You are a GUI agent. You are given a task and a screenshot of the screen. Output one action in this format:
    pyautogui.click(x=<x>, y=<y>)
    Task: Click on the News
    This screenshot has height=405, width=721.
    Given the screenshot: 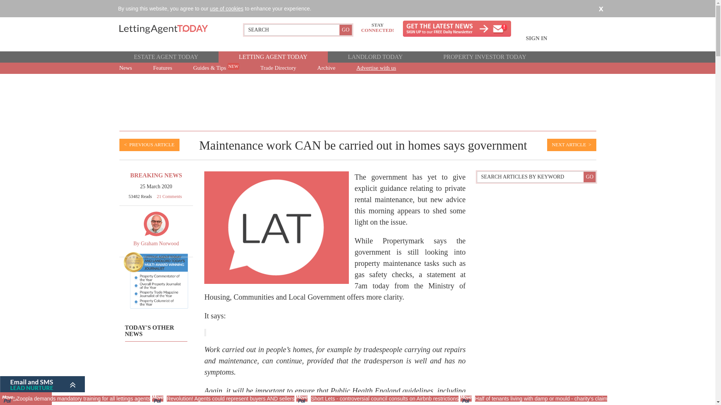 What is the action you would take?
    pyautogui.click(x=125, y=68)
    